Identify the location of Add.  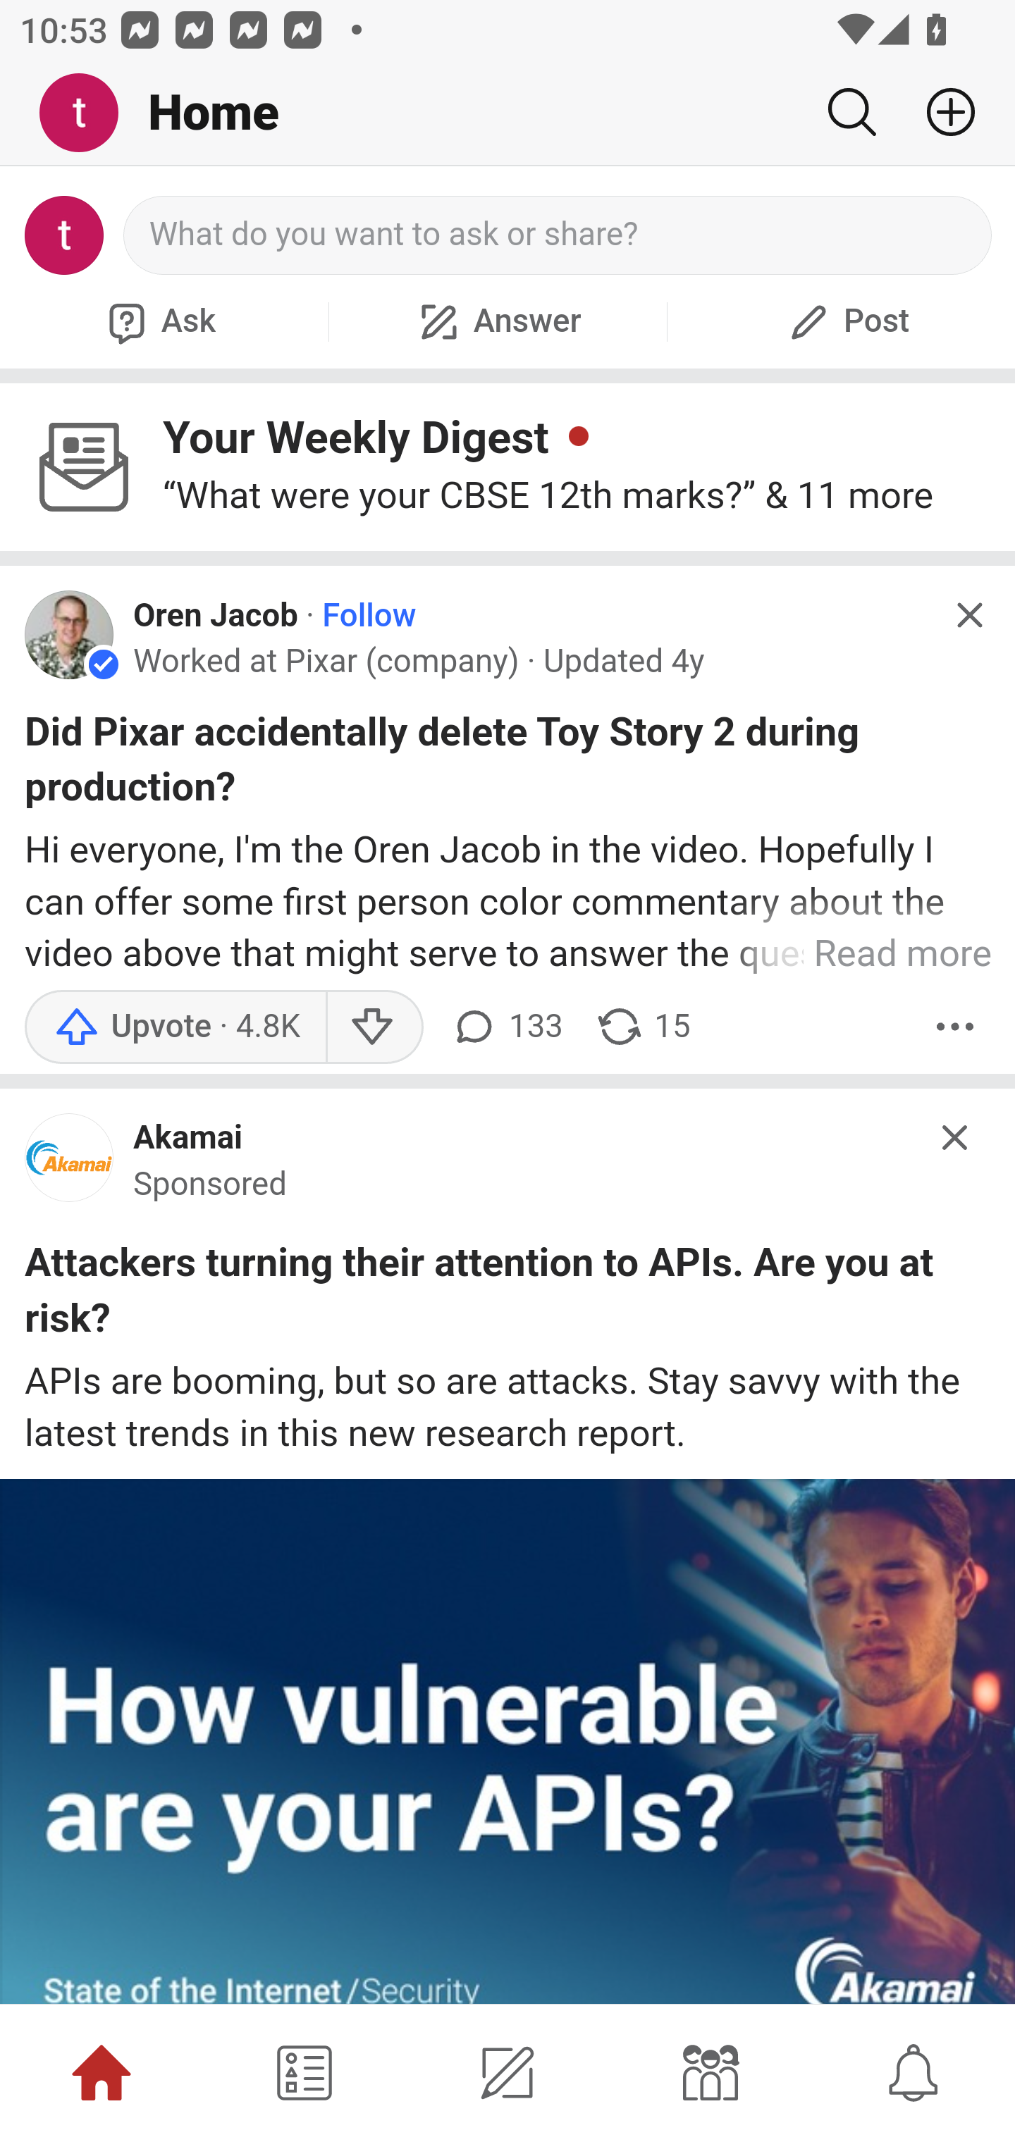
(940, 112).